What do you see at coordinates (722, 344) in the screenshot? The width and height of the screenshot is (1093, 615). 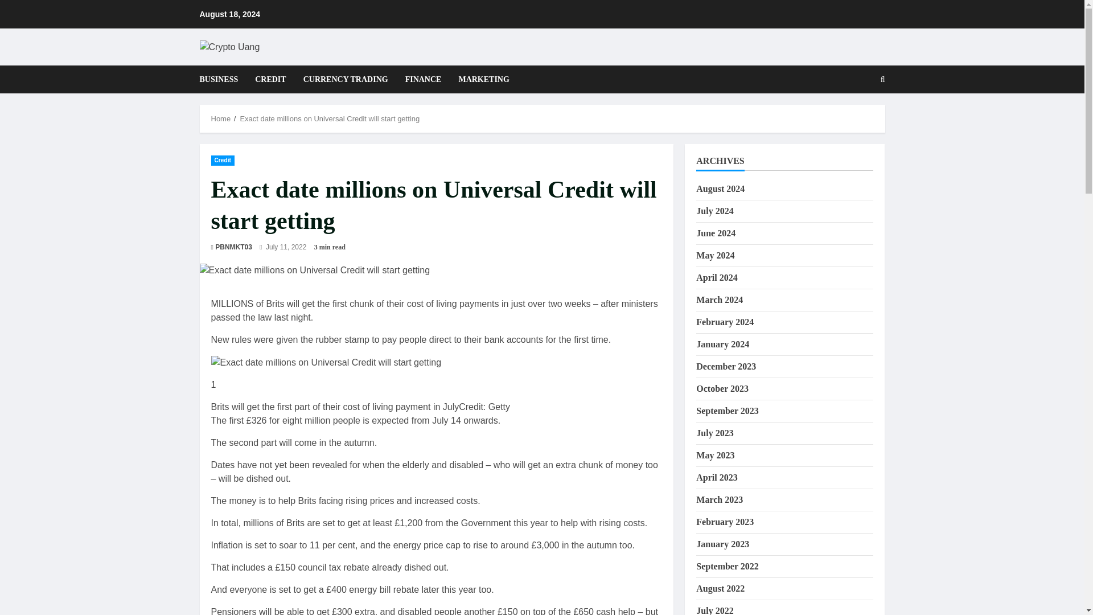 I see `January 2024` at bounding box center [722, 344].